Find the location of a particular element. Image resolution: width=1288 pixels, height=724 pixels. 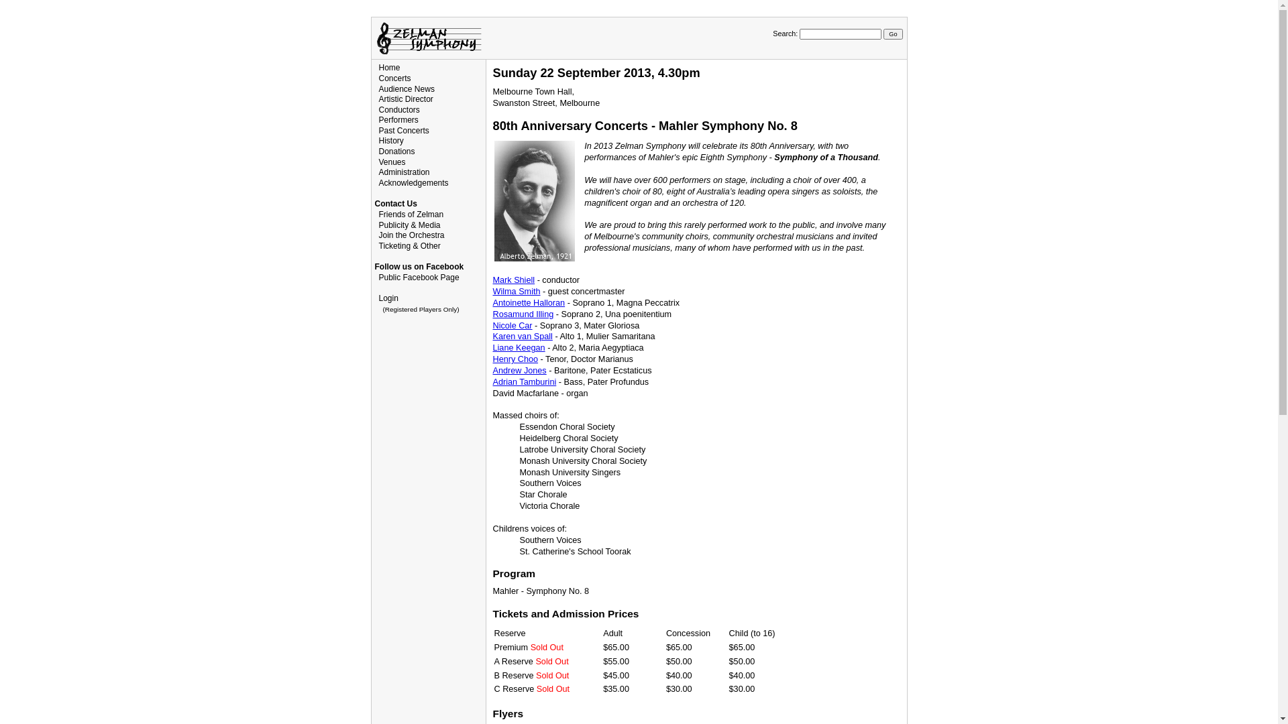

Andrew Jones is located at coordinates (519, 371).